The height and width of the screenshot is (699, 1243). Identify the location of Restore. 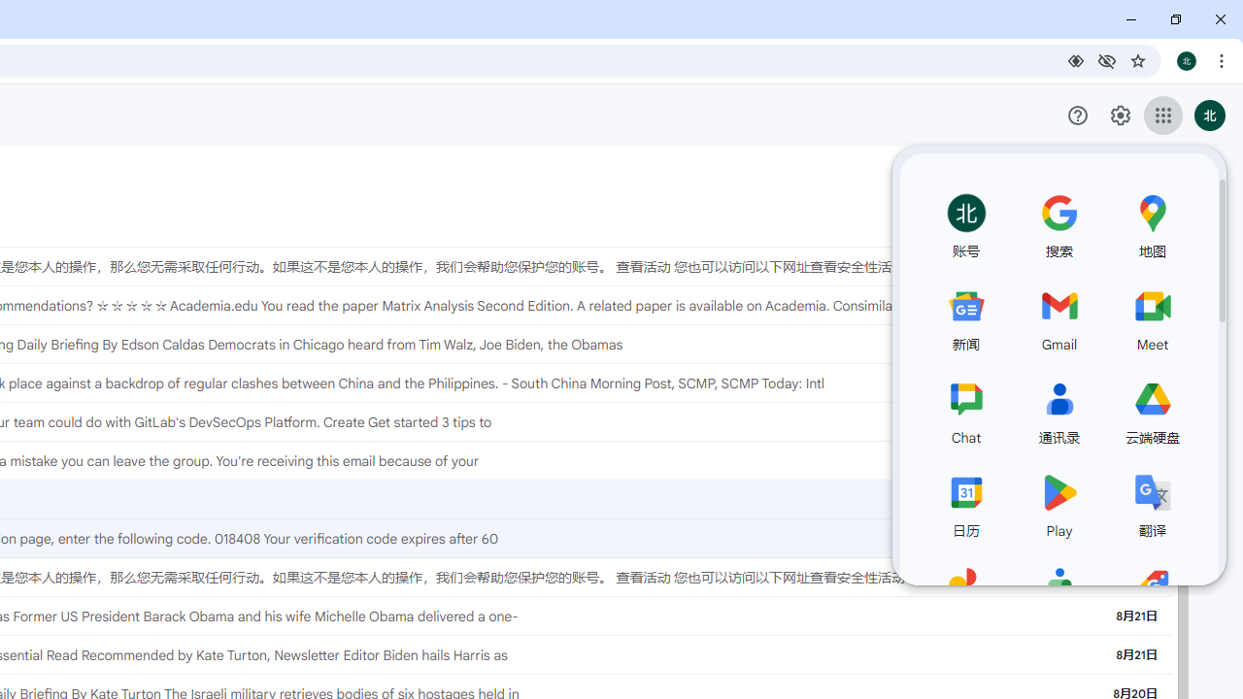
(1175, 19).